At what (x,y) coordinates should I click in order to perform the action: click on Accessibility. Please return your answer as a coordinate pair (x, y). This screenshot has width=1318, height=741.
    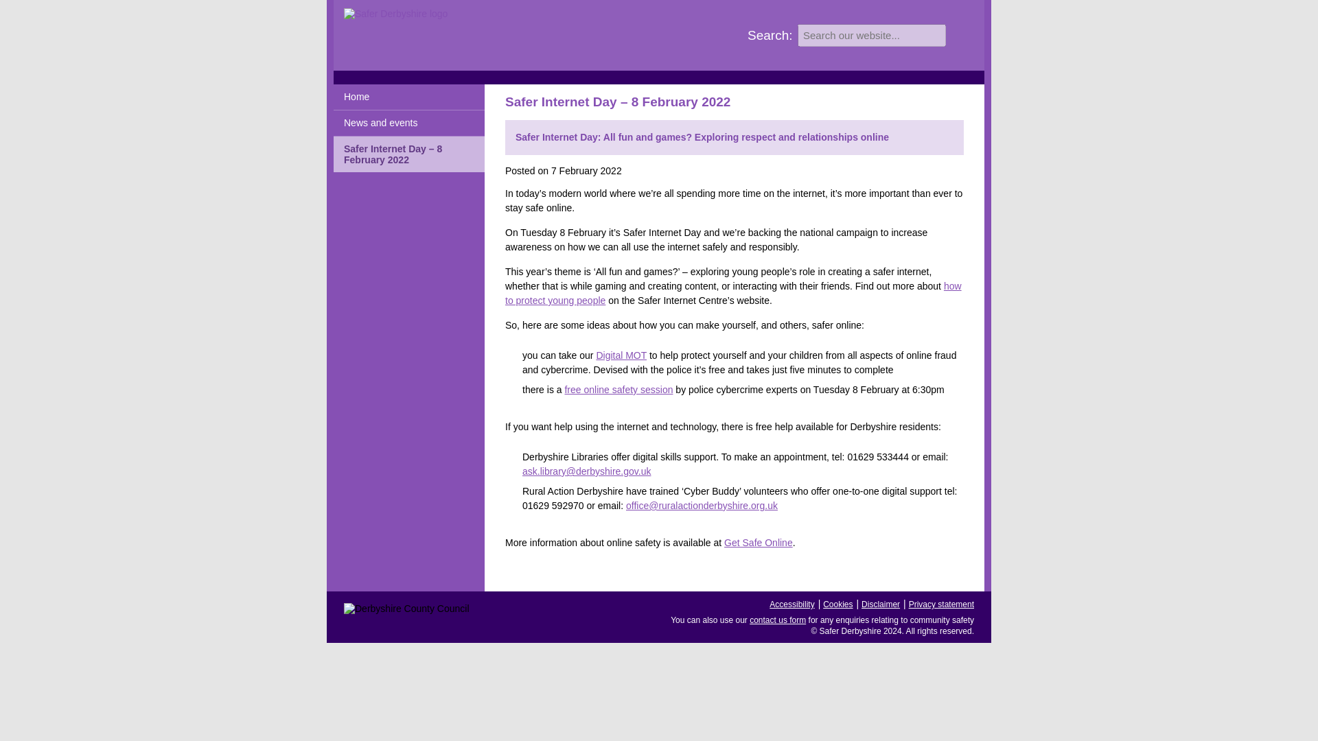
    Looking at the image, I should click on (792, 604).